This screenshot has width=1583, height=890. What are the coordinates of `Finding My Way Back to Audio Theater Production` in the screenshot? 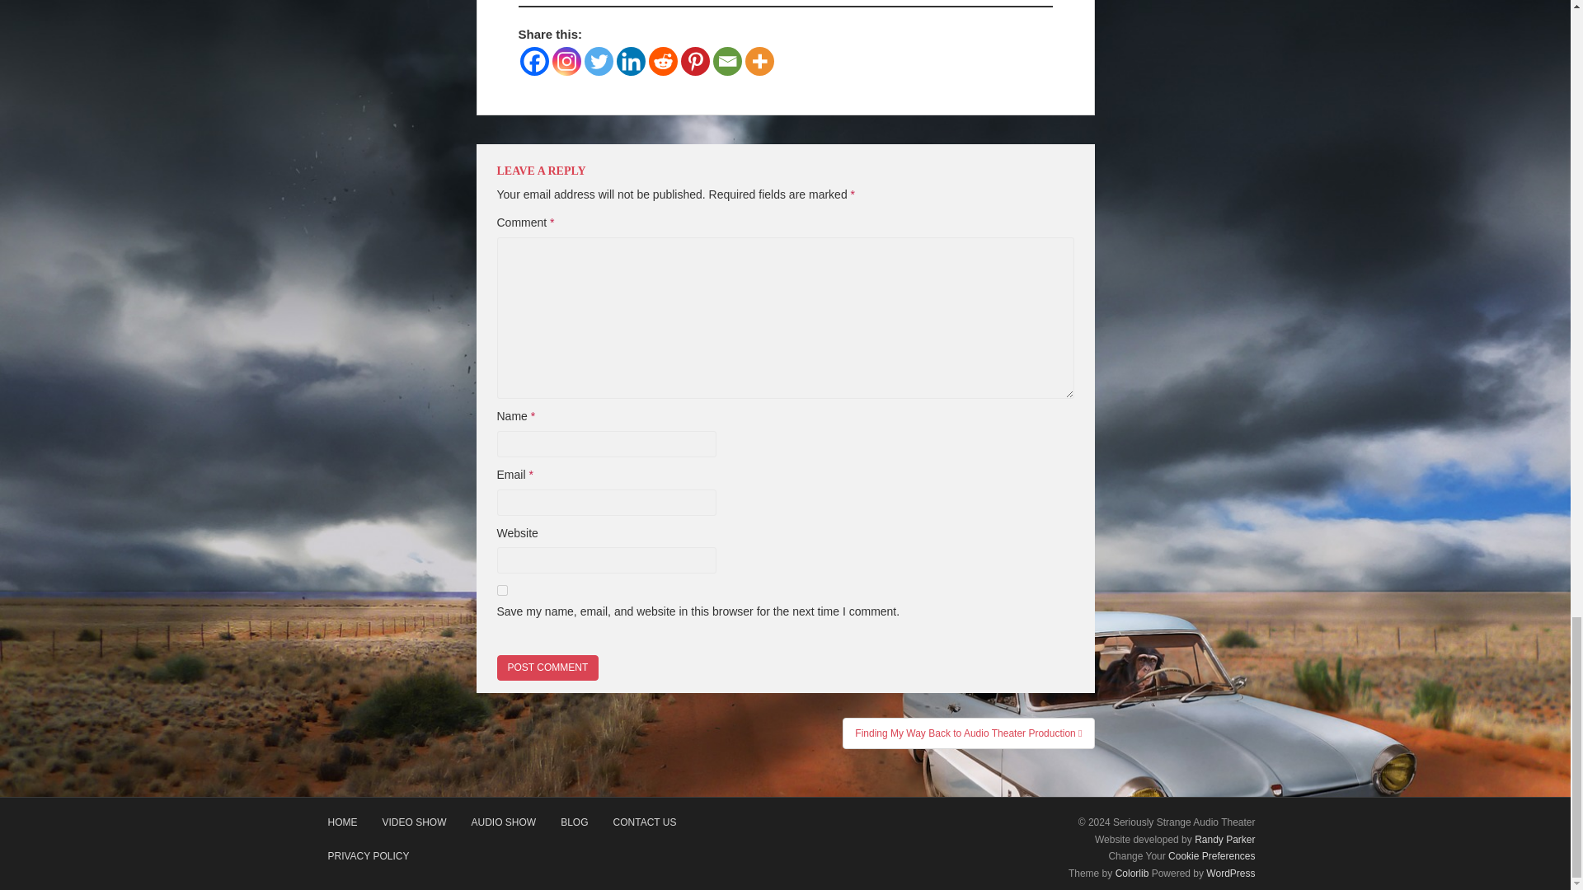 It's located at (968, 733).